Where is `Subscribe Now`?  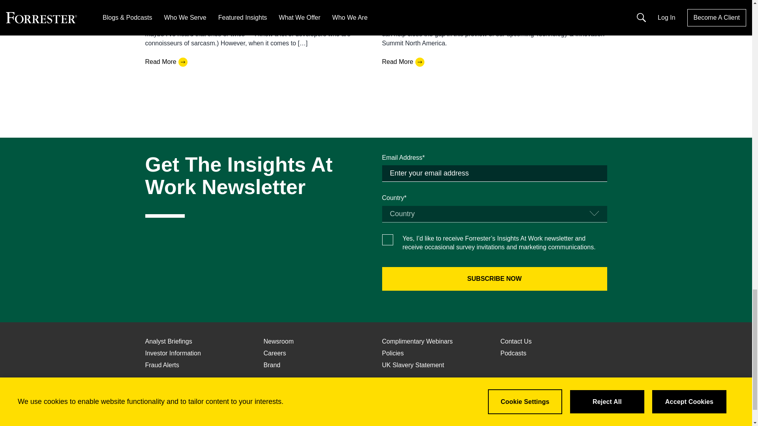 Subscribe Now is located at coordinates (494, 278).